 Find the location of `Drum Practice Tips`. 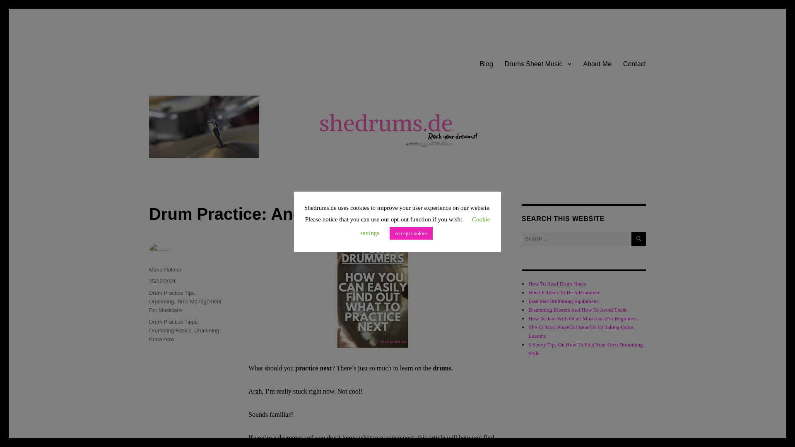

Drum Practice Tips is located at coordinates (172, 292).